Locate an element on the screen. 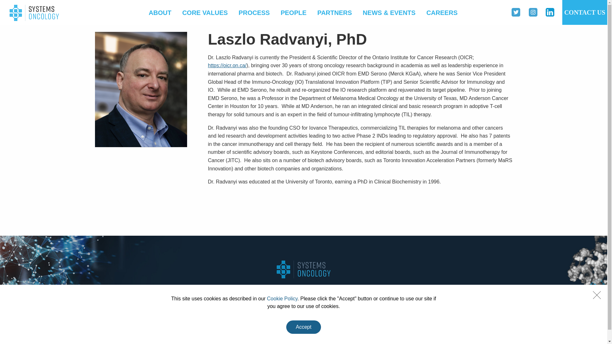  ABOUT is located at coordinates (160, 13).